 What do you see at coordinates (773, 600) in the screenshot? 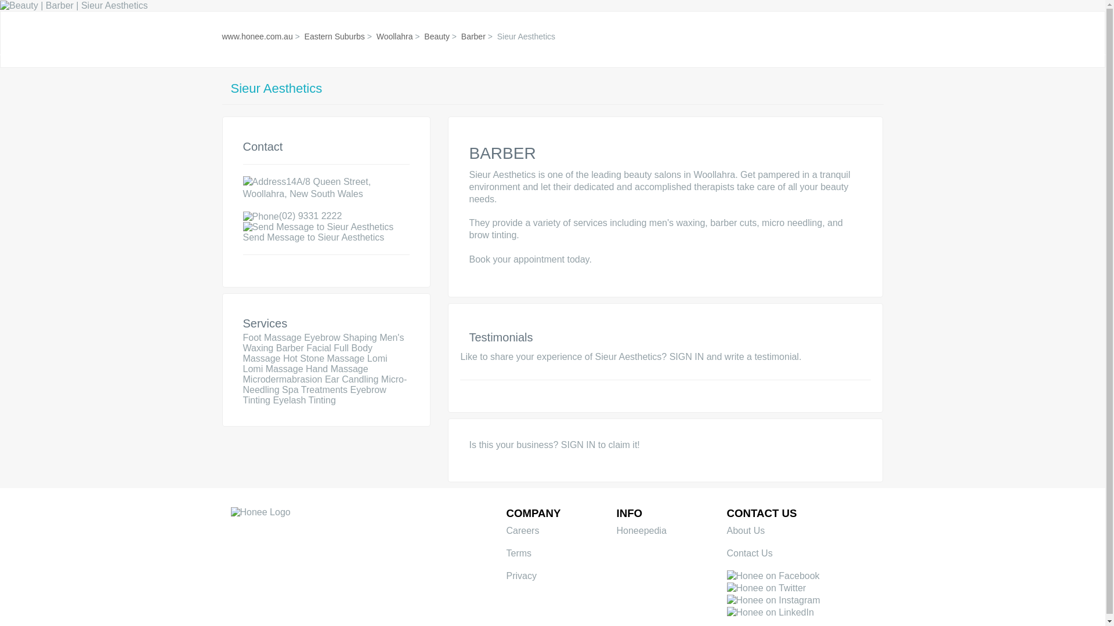
I see `Honee on Instagram` at bounding box center [773, 600].